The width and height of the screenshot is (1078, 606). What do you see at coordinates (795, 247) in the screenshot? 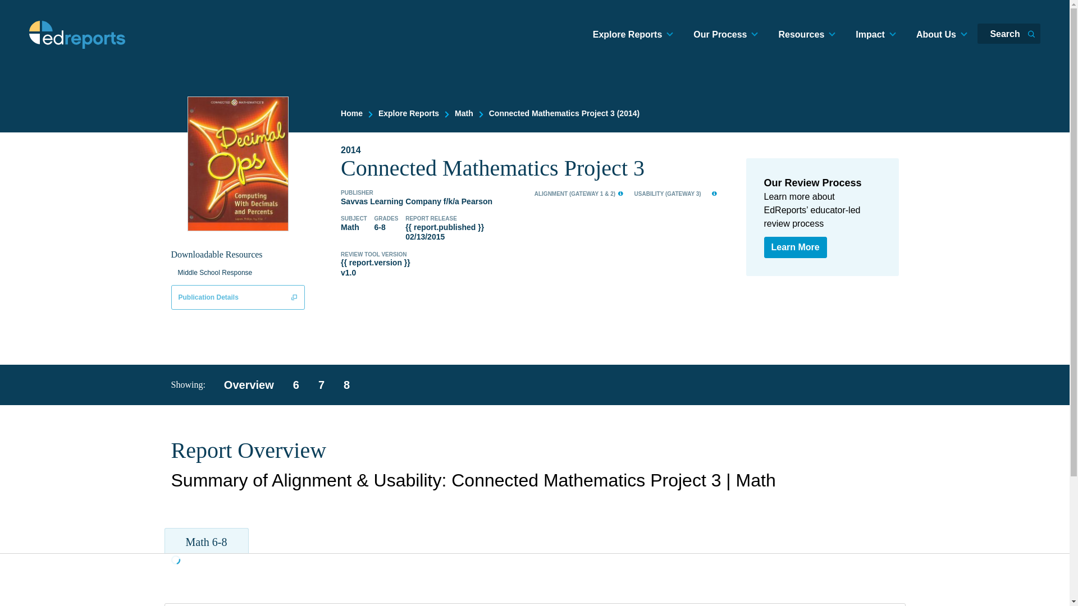
I see `Learn More` at bounding box center [795, 247].